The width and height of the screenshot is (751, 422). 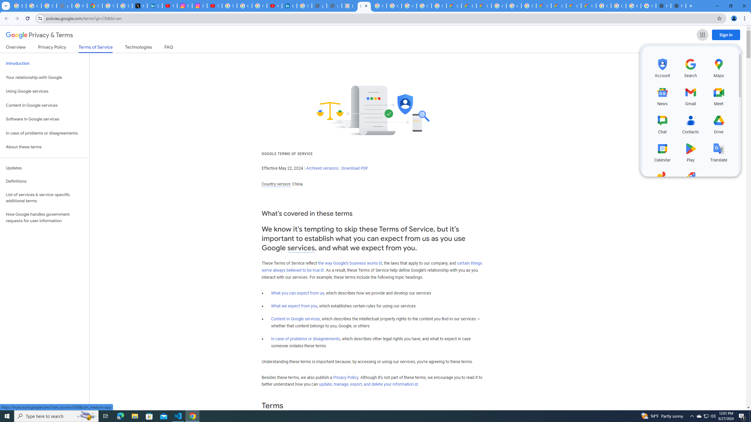 I want to click on List of services & service-specific additional terms, so click(x=45, y=198).